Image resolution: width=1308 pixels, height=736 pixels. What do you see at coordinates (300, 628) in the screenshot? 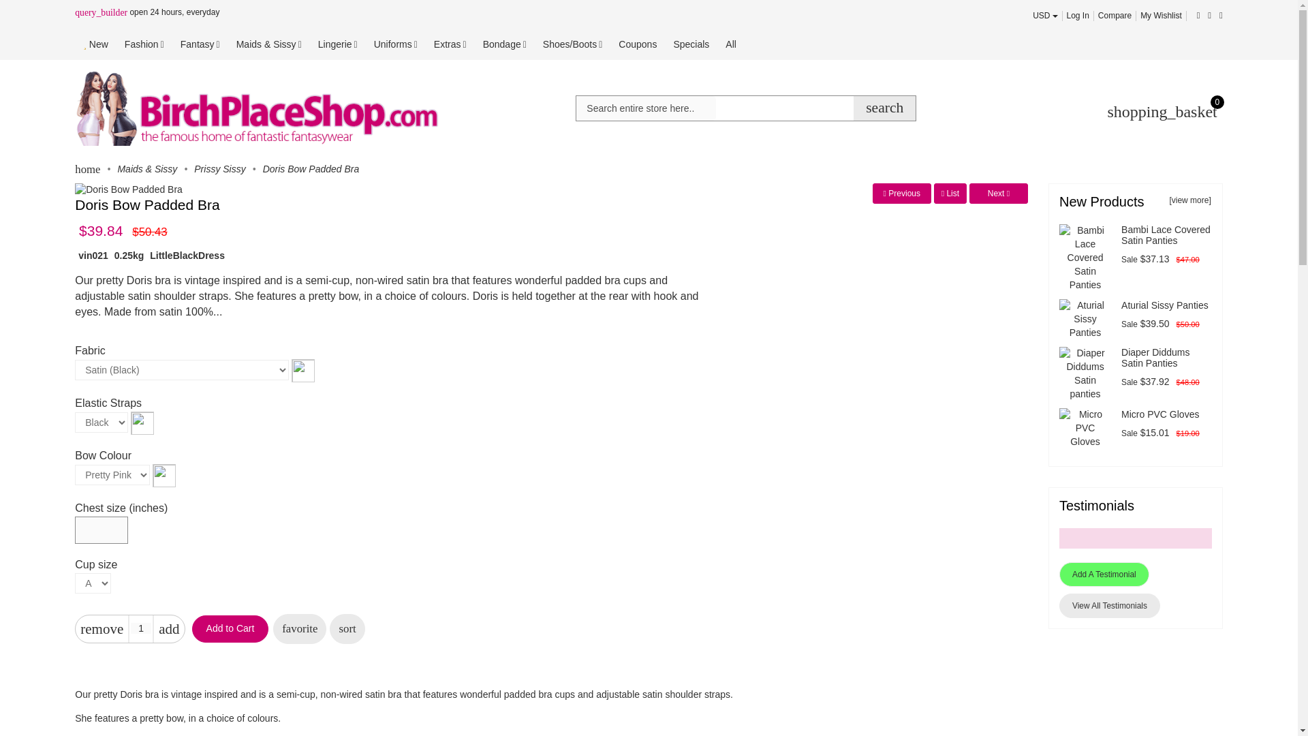
I see `Add to Wishlist` at bounding box center [300, 628].